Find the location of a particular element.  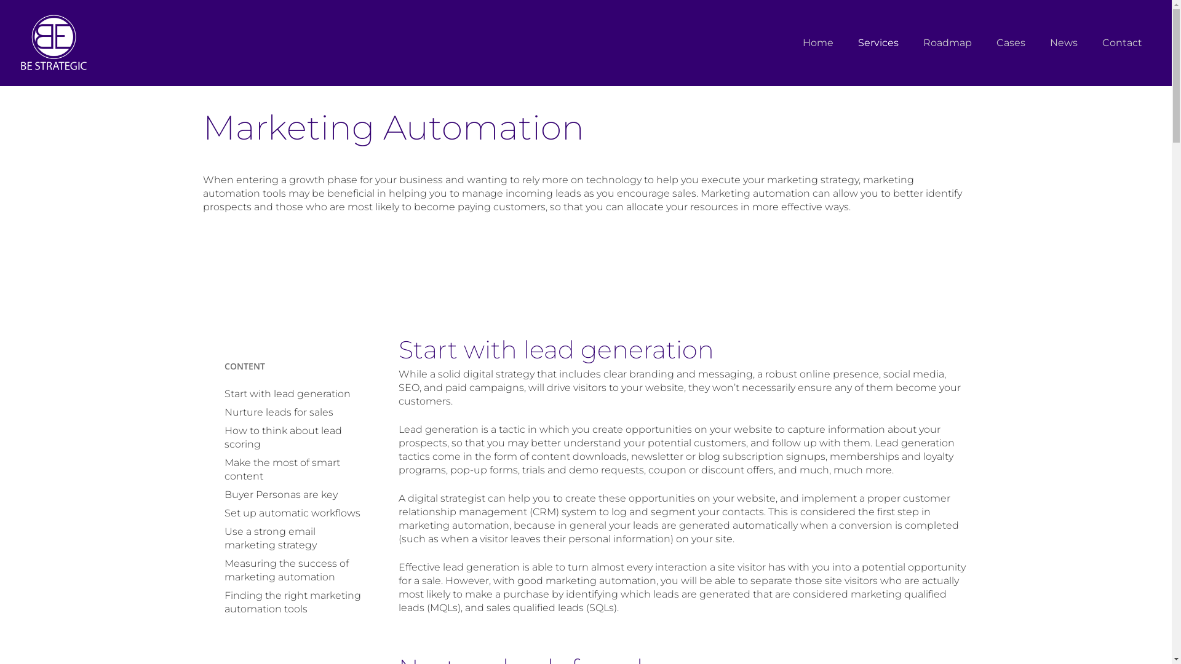

How to think about lead scoring is located at coordinates (293, 438).